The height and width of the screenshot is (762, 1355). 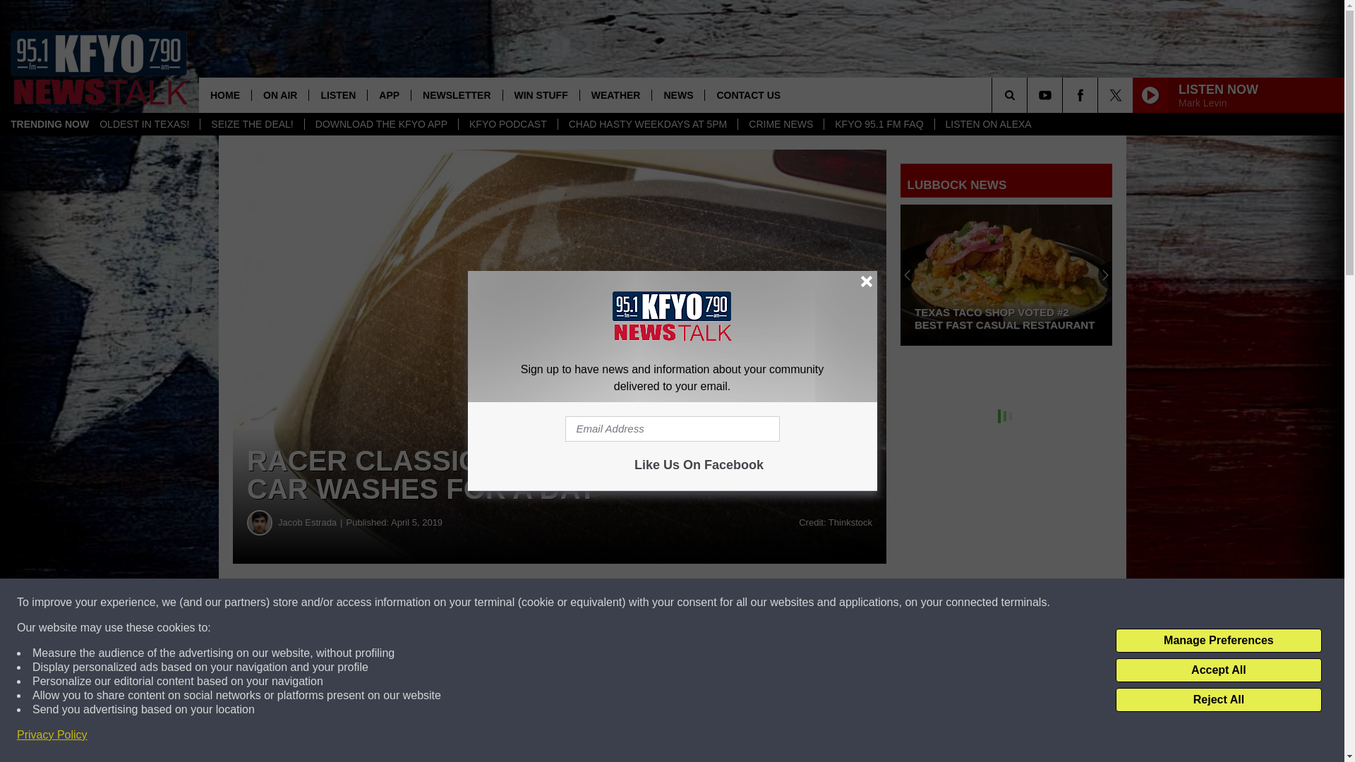 What do you see at coordinates (648, 124) in the screenshot?
I see `CHAD HASTY WEEKDAYS AT 5PM` at bounding box center [648, 124].